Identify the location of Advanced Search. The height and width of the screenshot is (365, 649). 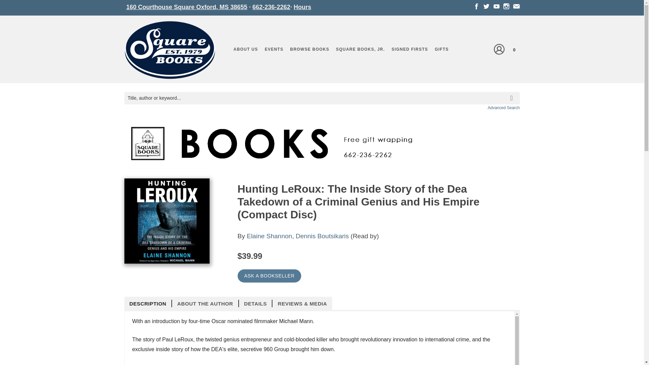
(504, 108).